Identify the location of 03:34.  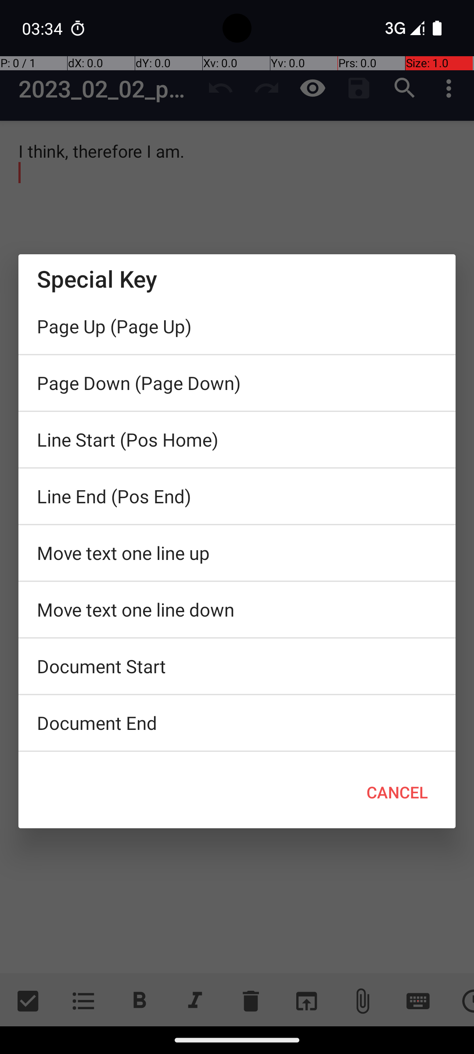
(43, 28).